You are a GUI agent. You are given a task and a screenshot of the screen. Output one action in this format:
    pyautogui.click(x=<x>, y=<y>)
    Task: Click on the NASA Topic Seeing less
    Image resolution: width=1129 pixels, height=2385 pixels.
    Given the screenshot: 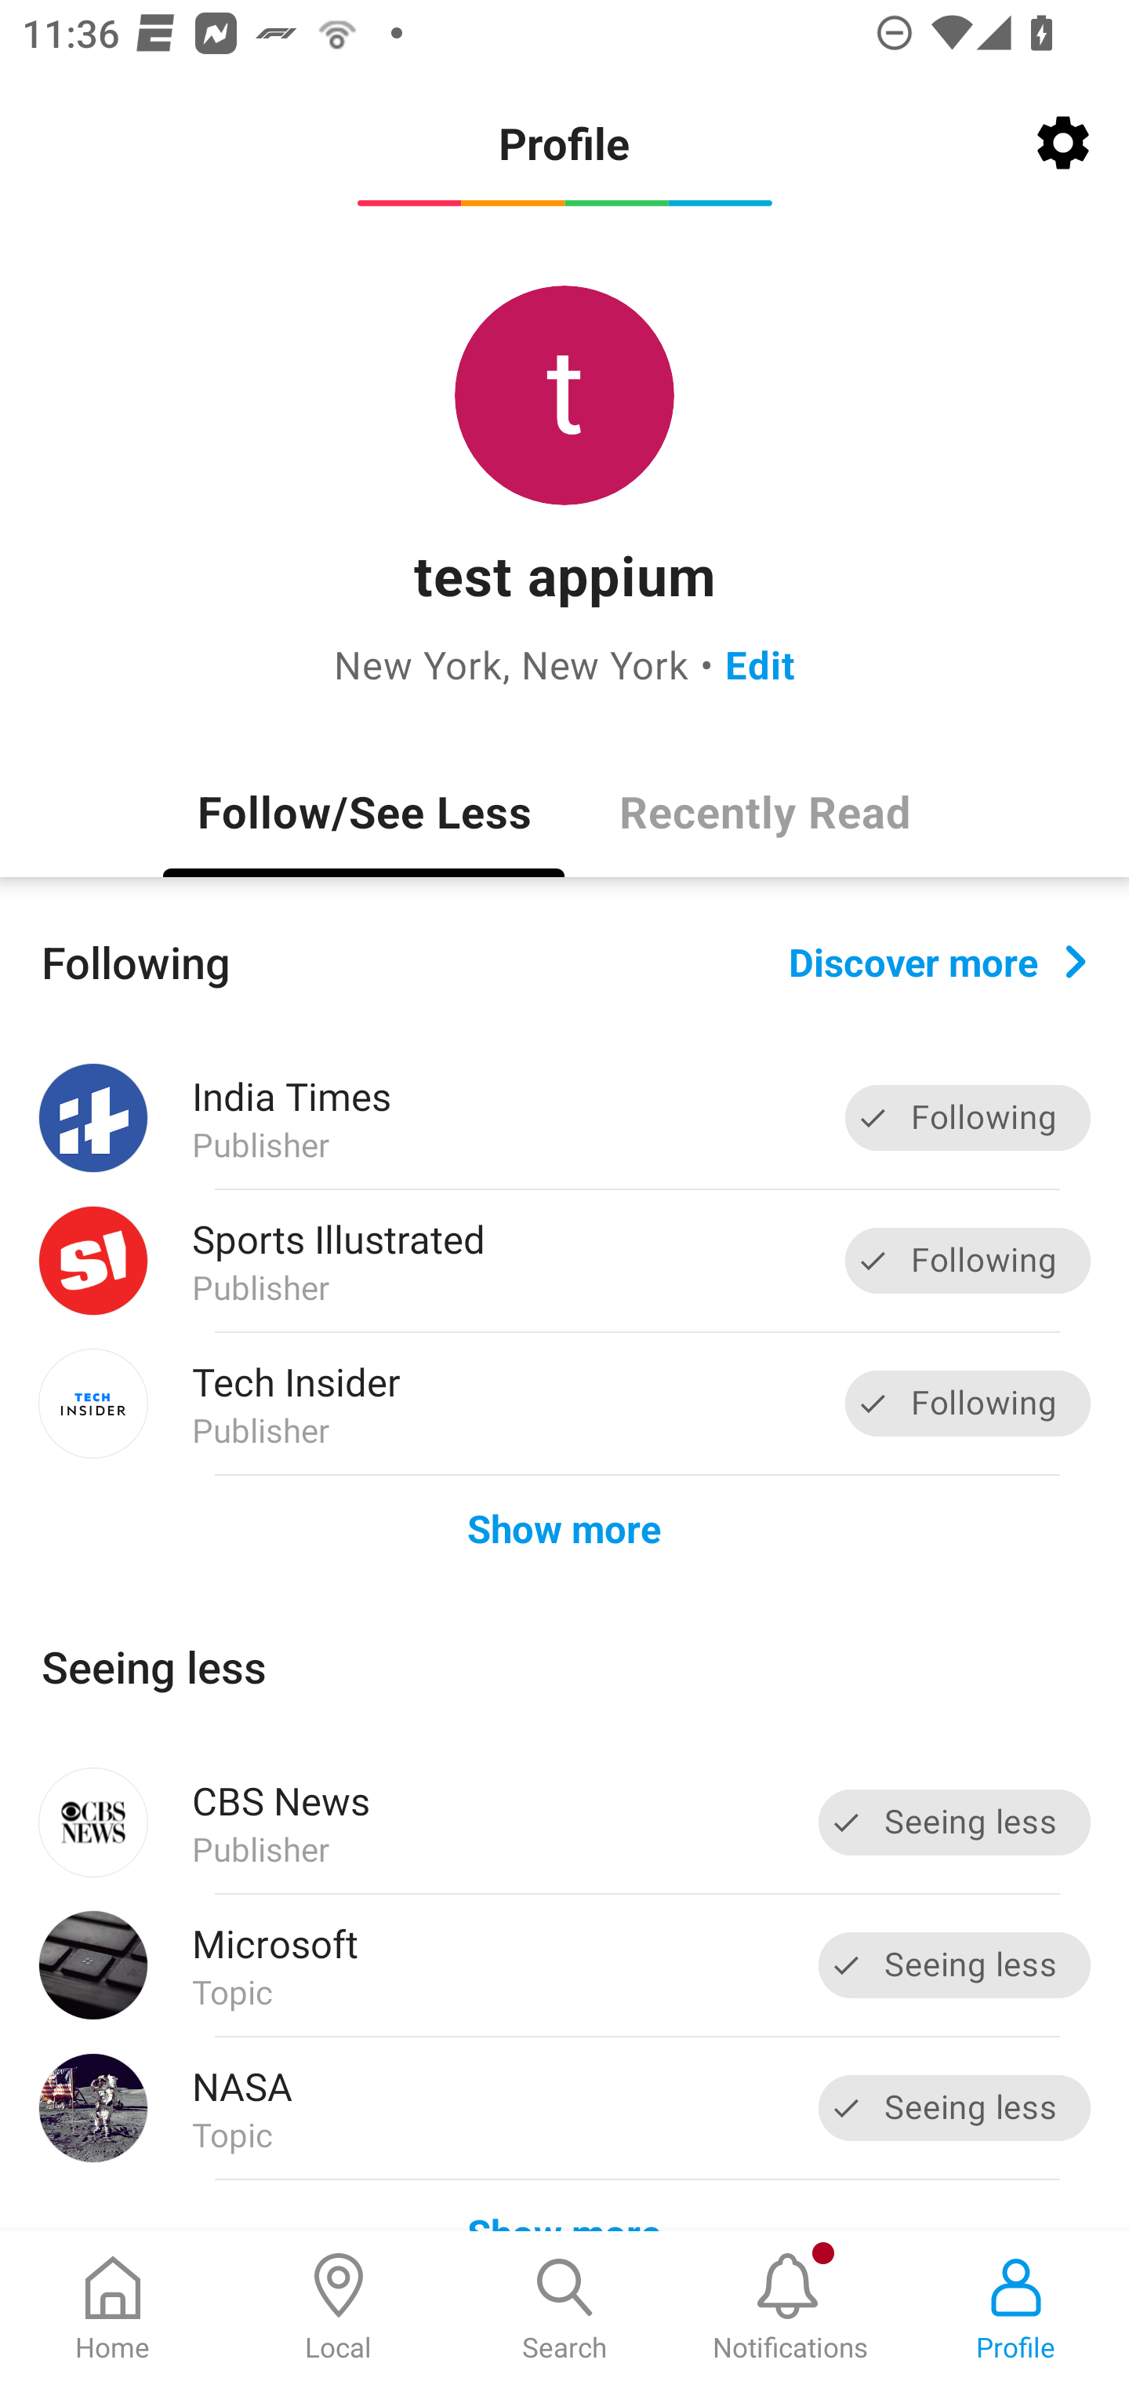 What is the action you would take?
    pyautogui.click(x=564, y=2108)
    